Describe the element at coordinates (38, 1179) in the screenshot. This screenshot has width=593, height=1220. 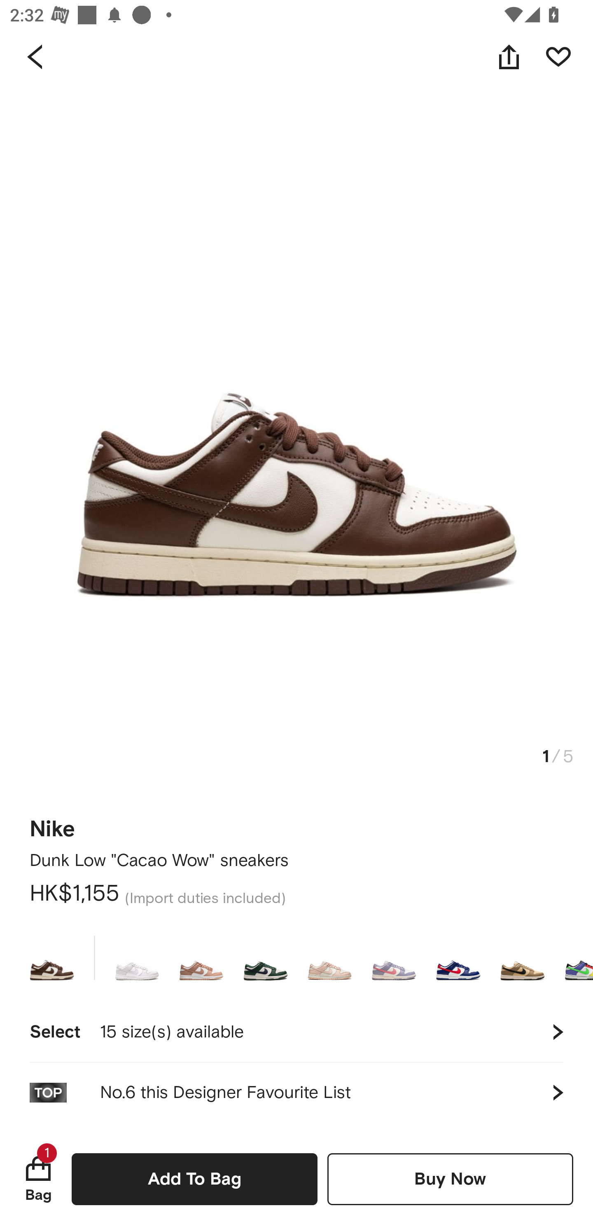
I see `Bag 1` at that location.